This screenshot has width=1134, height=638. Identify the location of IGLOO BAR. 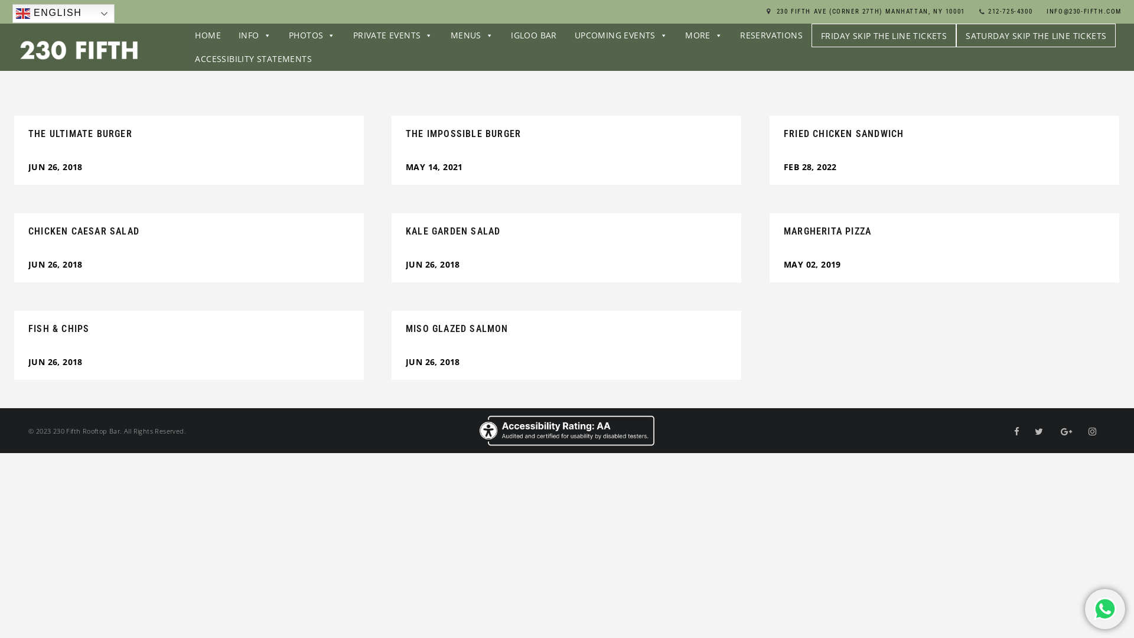
(534, 35).